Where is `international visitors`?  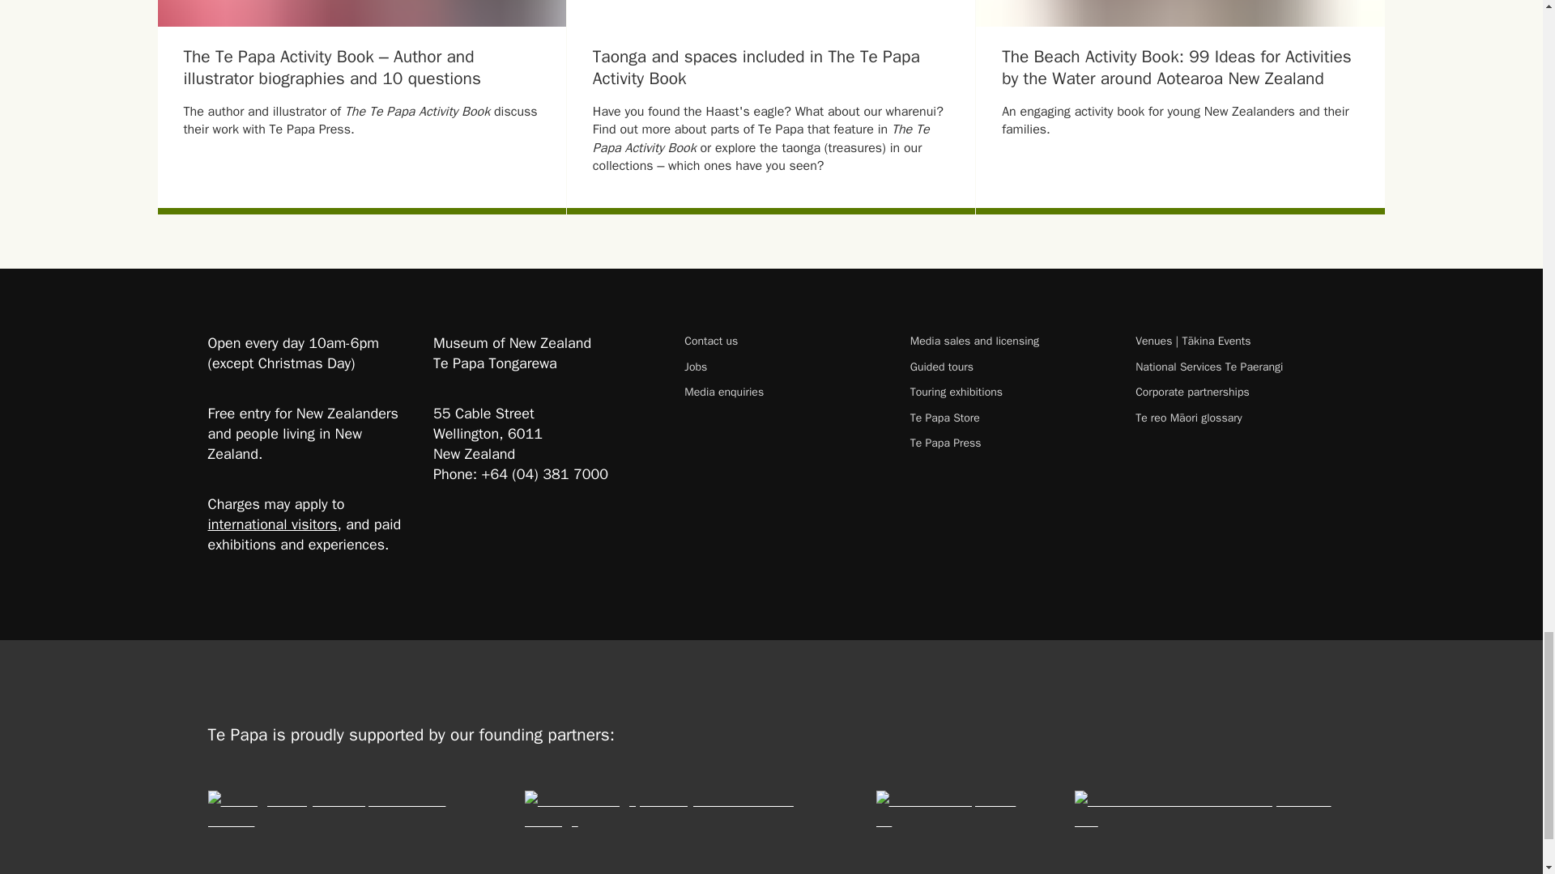 international visitors is located at coordinates (272, 524).